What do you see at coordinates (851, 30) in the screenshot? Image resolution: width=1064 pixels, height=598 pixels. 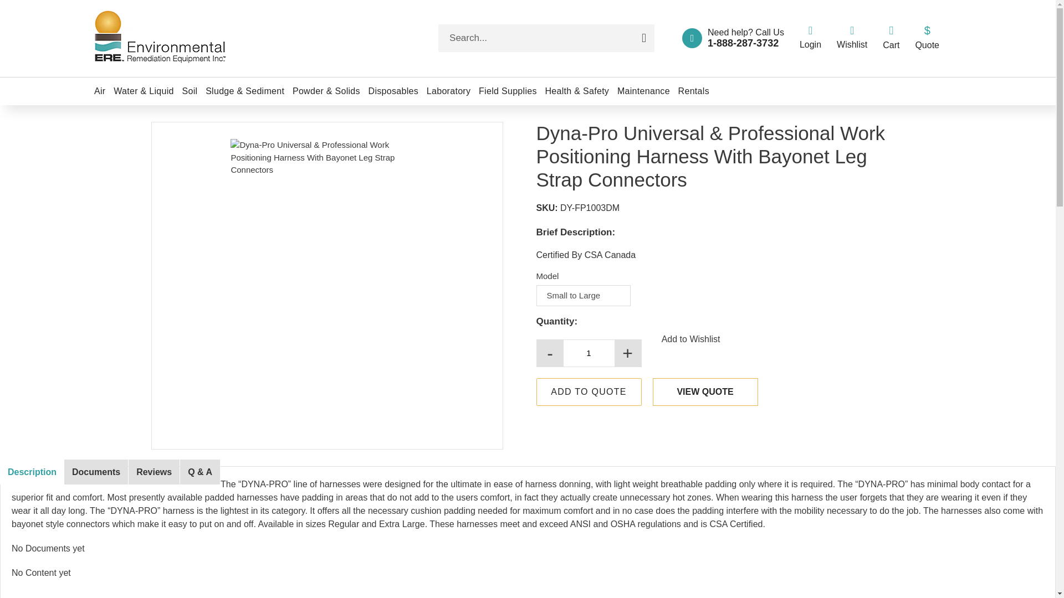 I see `wishlist` at bounding box center [851, 30].